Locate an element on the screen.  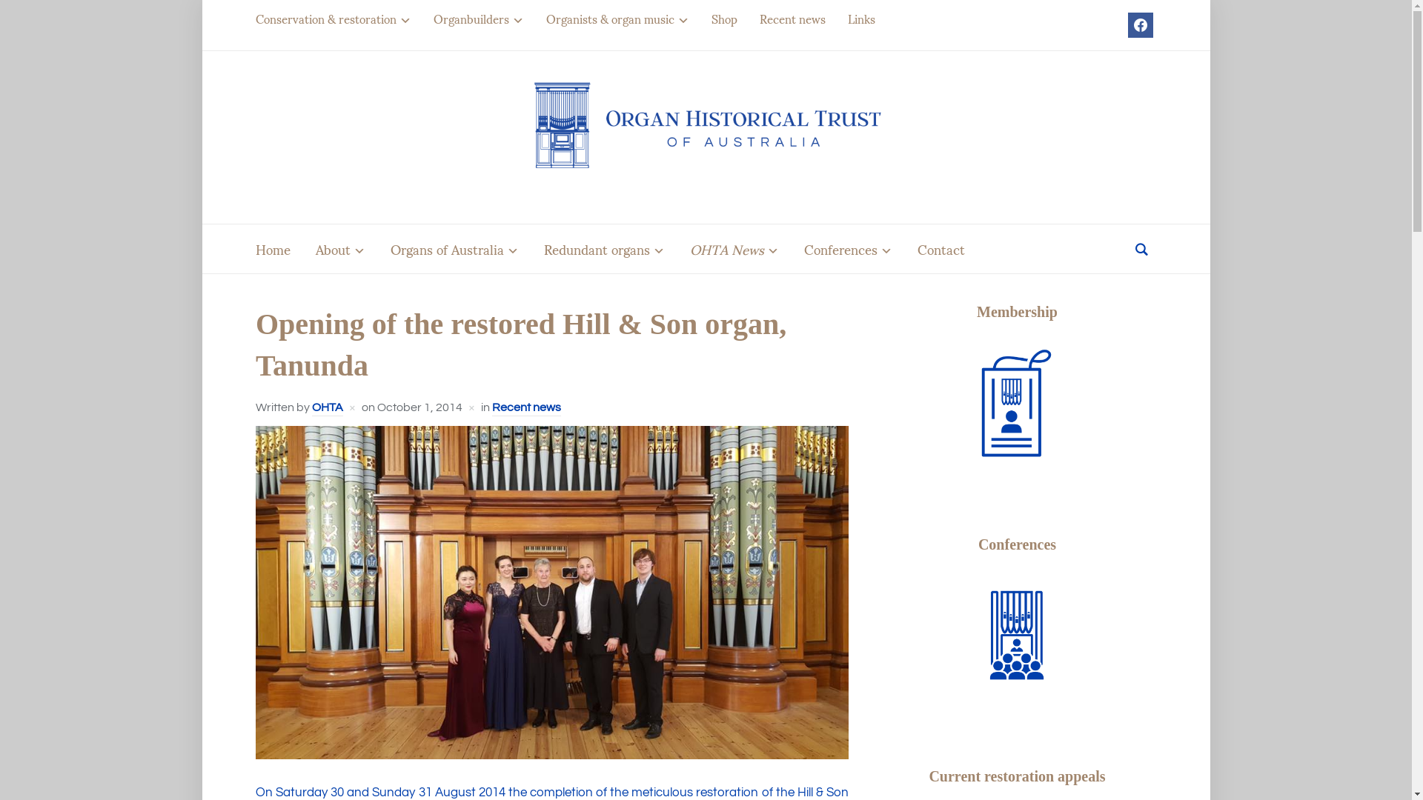
Recent news is located at coordinates (793, 18).